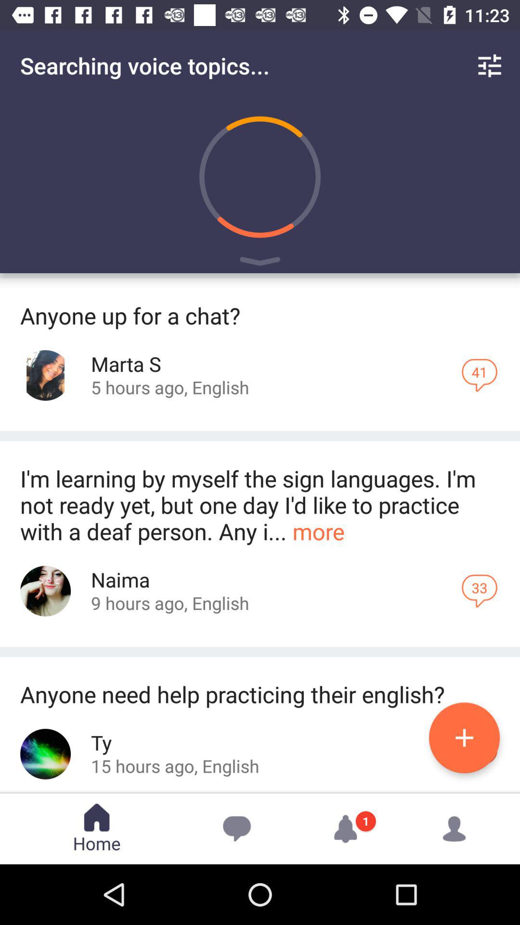 Image resolution: width=520 pixels, height=925 pixels. I want to click on increment button, so click(464, 738).